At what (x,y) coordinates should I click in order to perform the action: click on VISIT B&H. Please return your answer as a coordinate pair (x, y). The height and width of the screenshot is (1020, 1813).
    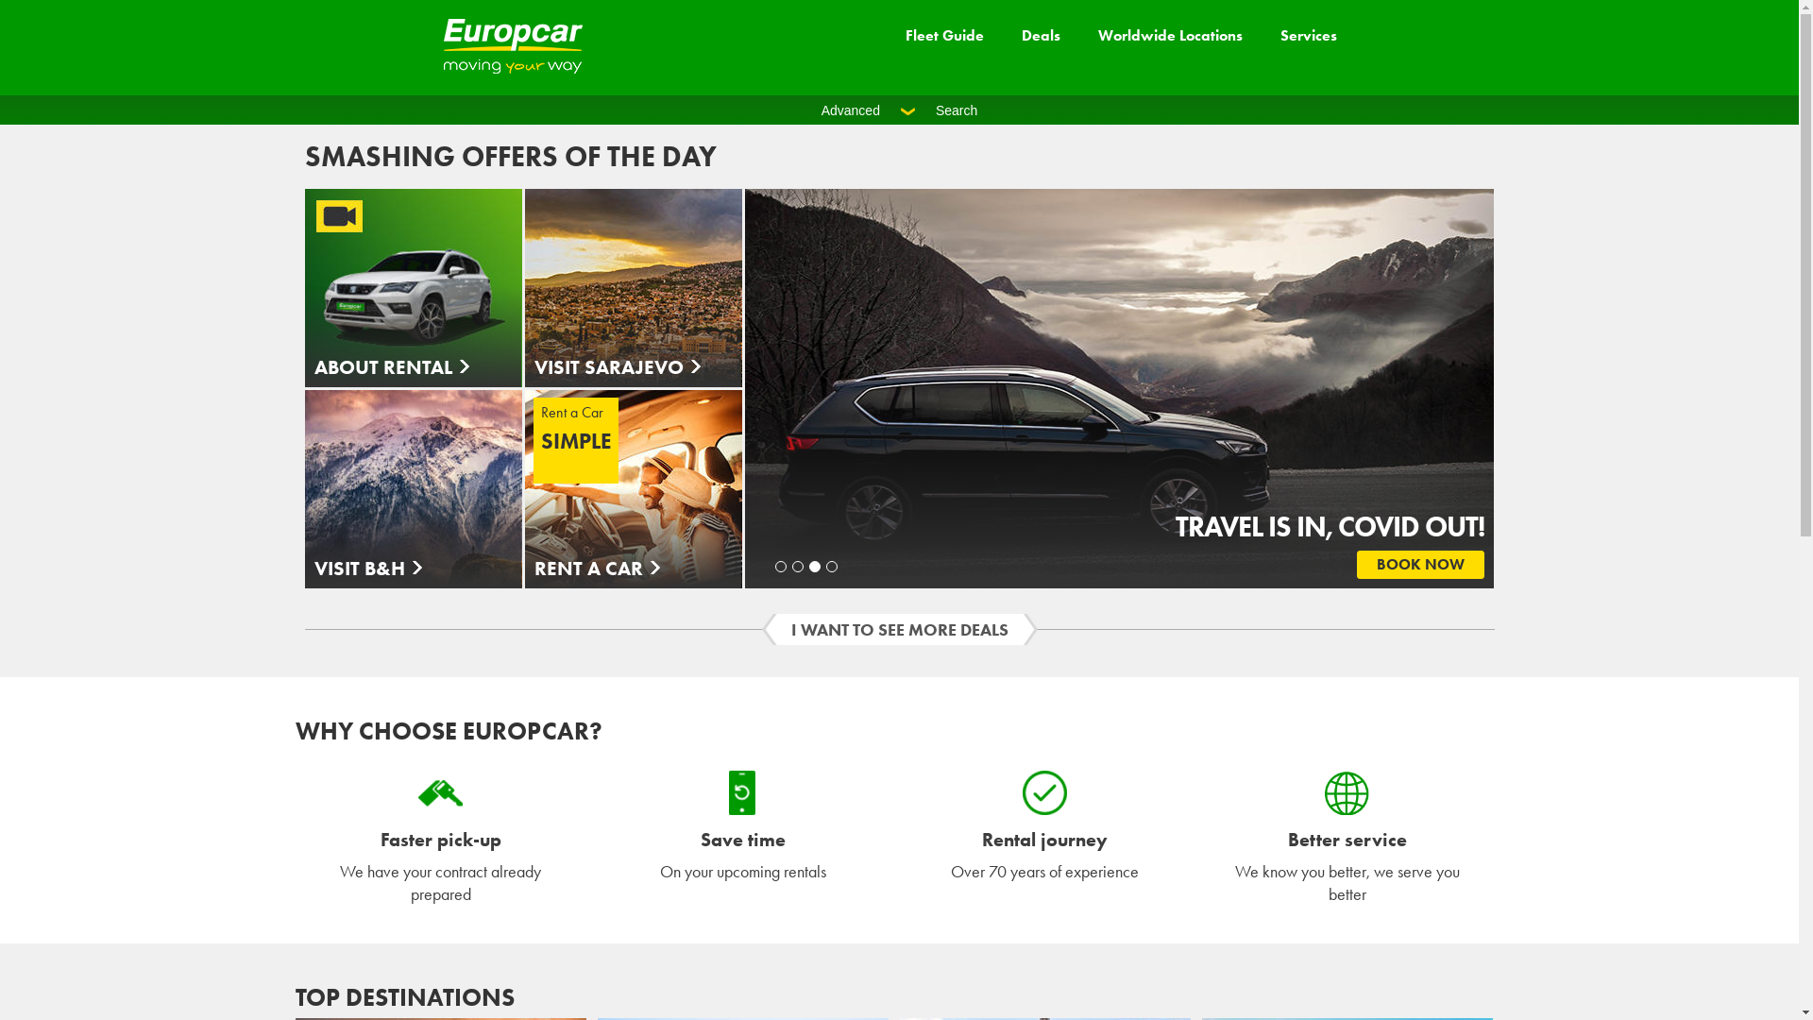
    Looking at the image, I should click on (413, 489).